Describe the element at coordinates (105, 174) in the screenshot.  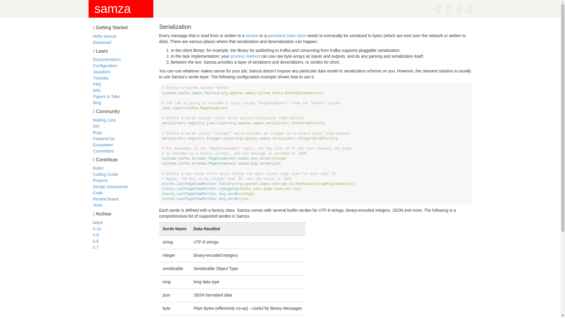
I see `Coding Guide` at that location.